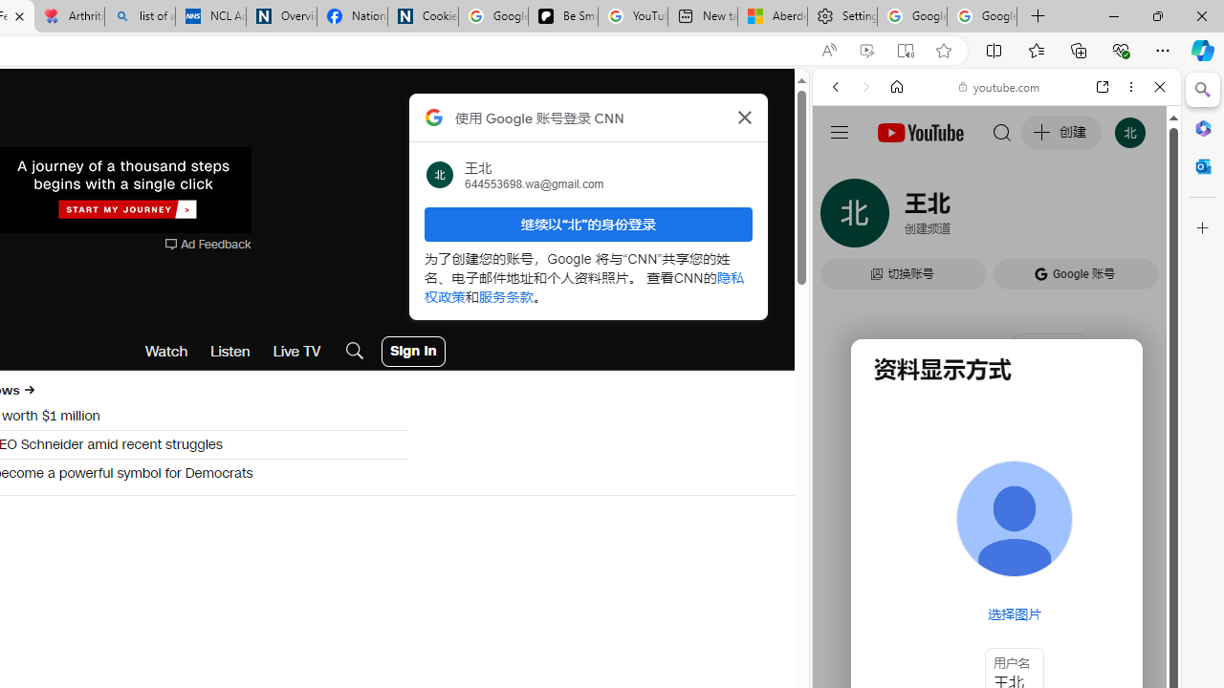  Describe the element at coordinates (843, 218) in the screenshot. I see `WEB  ` at that location.